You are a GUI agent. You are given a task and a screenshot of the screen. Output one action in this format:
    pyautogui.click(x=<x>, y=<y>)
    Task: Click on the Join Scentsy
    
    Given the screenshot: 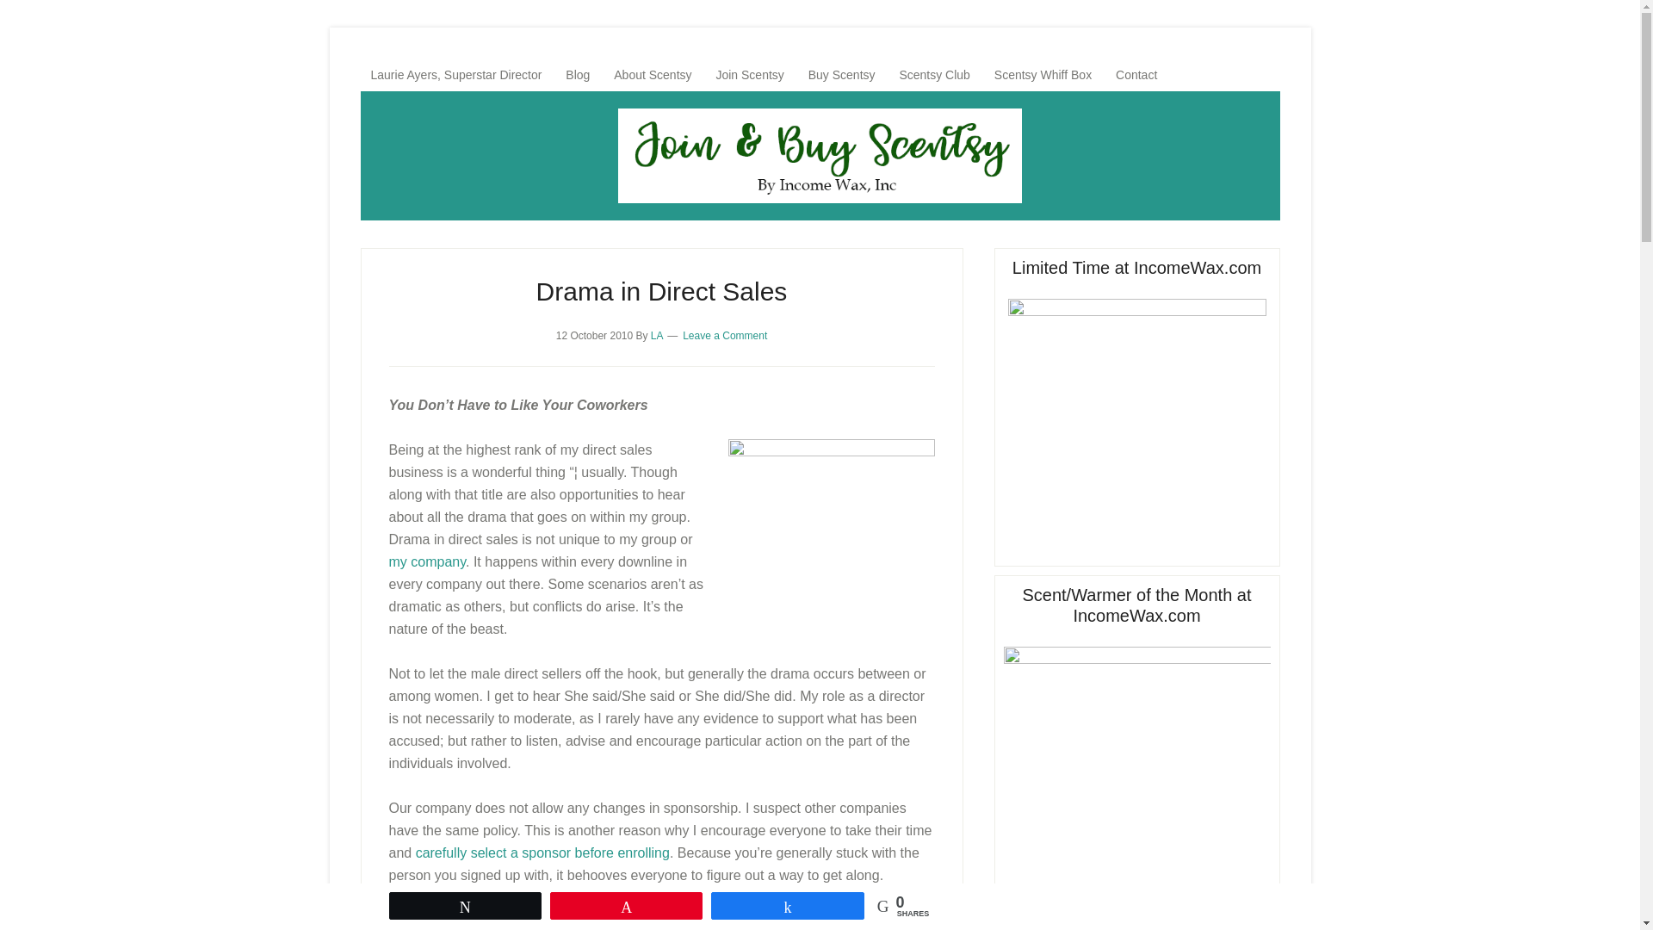 What is the action you would take?
    pyautogui.click(x=749, y=74)
    